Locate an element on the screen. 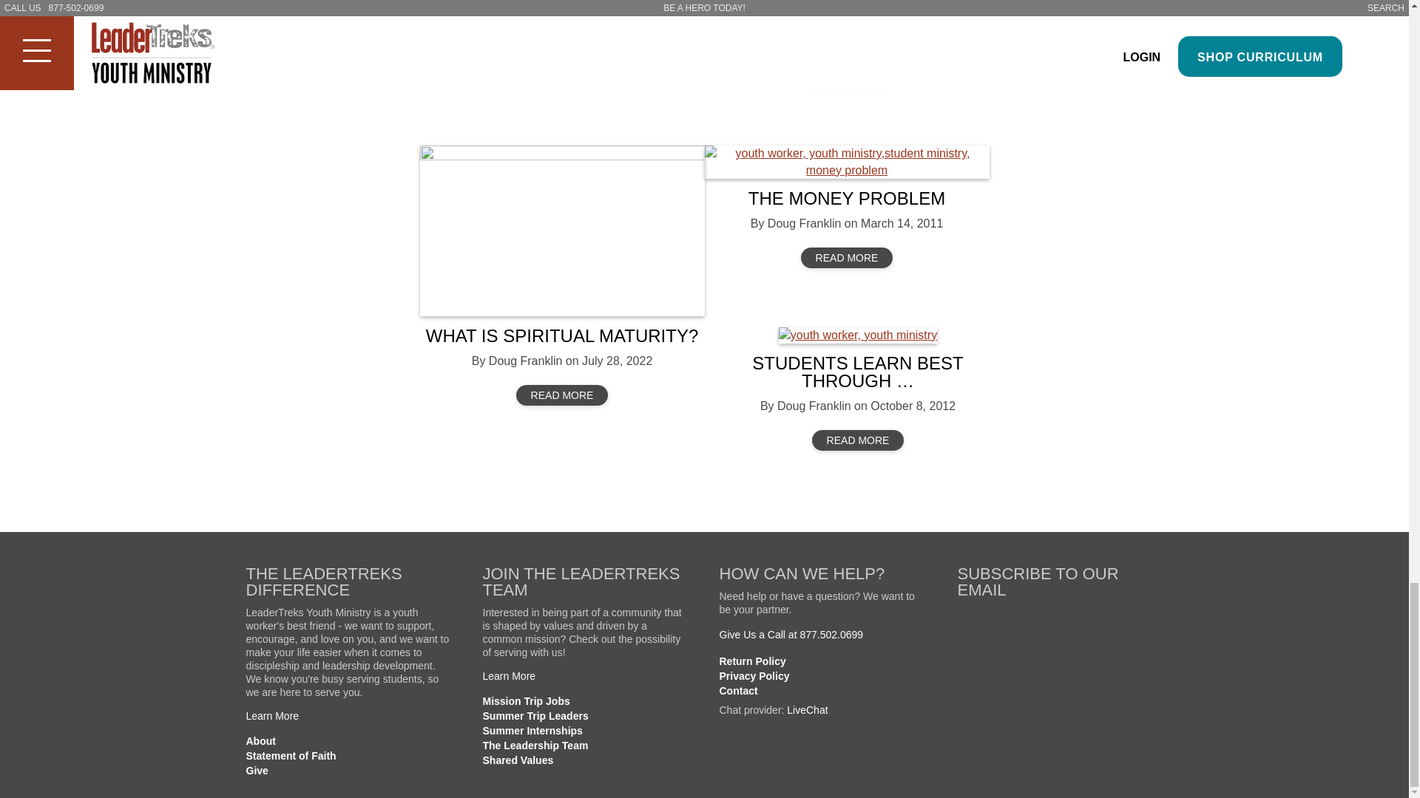  READ MORE is located at coordinates (562, 58).